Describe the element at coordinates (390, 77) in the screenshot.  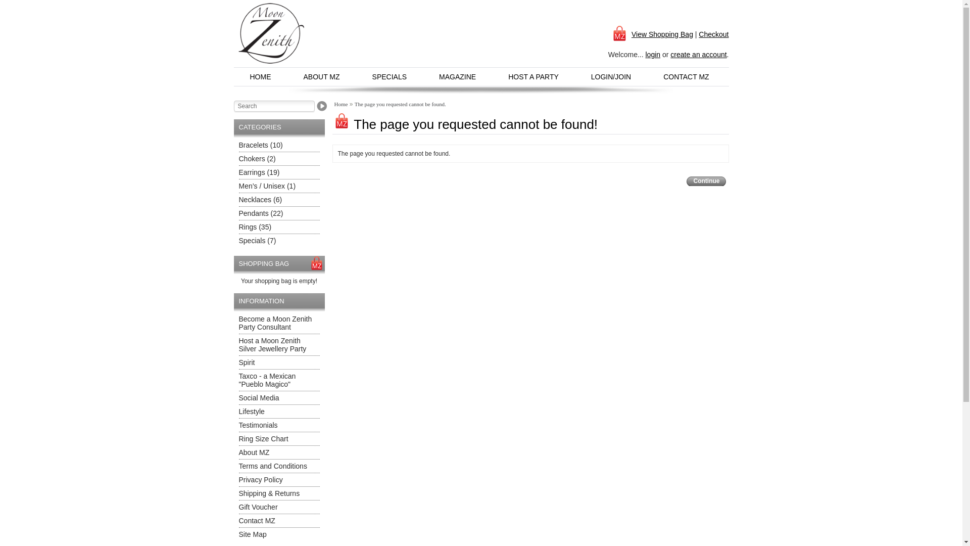
I see `SPECIALS` at that location.